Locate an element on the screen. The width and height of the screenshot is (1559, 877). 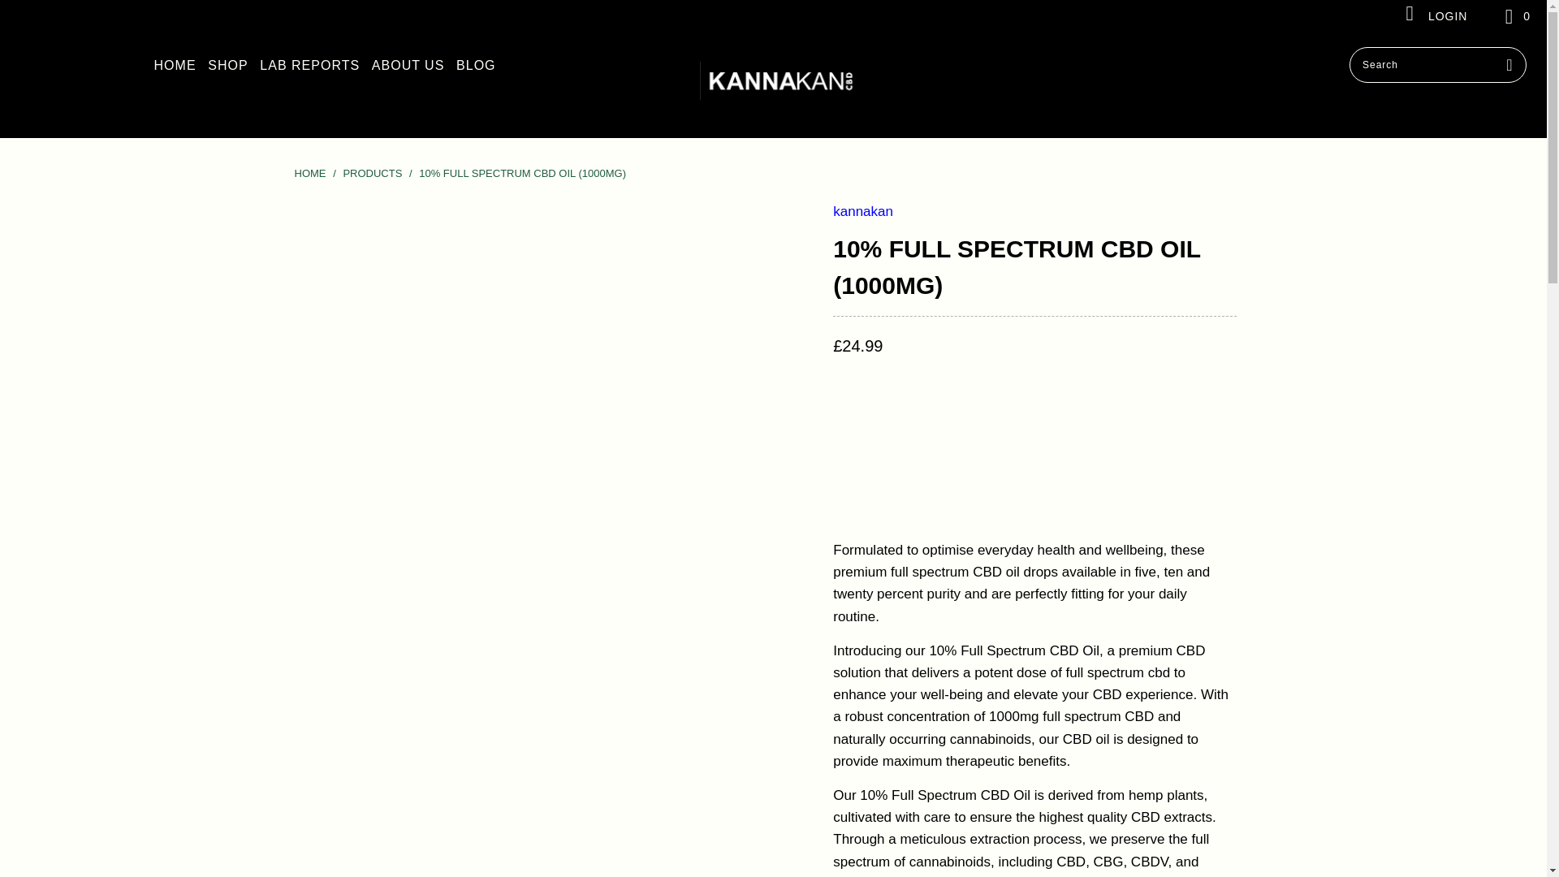
My Account  is located at coordinates (1434, 16).